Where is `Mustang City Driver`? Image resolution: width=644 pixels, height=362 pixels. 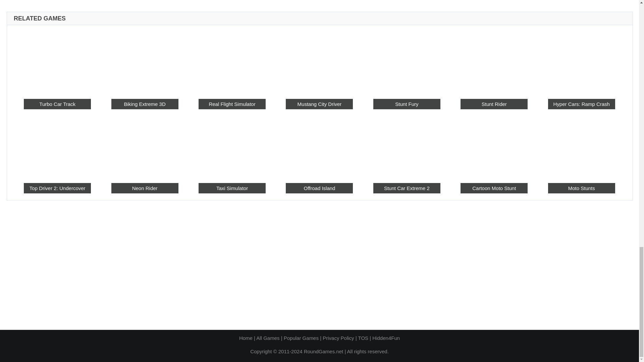 Mustang City Driver is located at coordinates (319, 61).